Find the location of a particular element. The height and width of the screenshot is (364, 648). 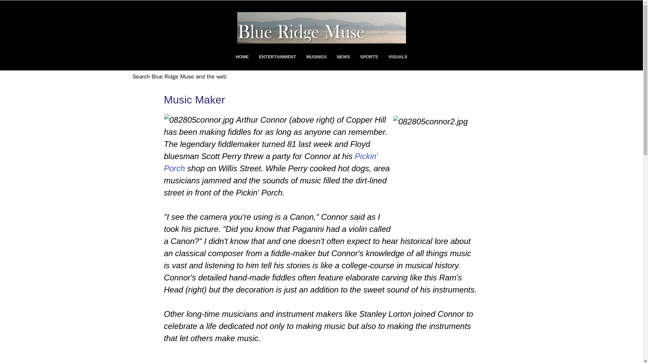

Pickin' Porch is located at coordinates (271, 162).